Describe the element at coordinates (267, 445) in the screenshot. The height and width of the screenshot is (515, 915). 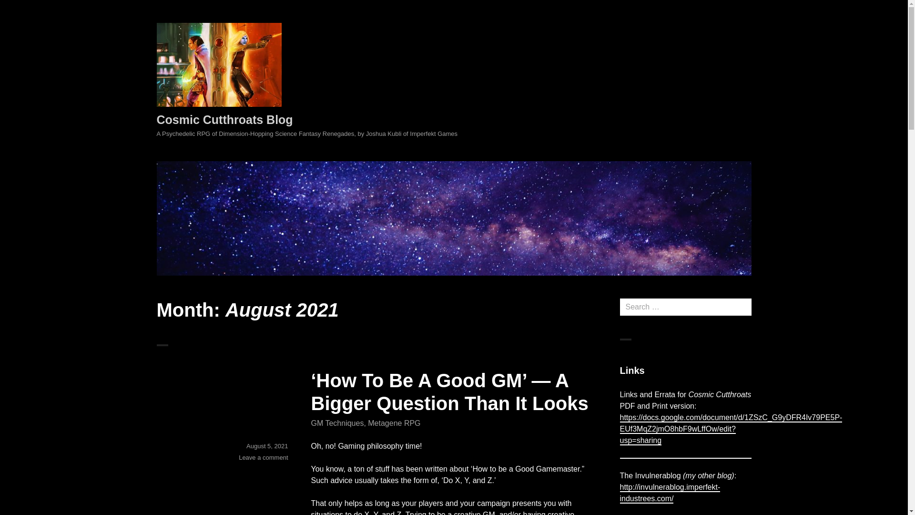
I see `August 5, 2021` at that location.